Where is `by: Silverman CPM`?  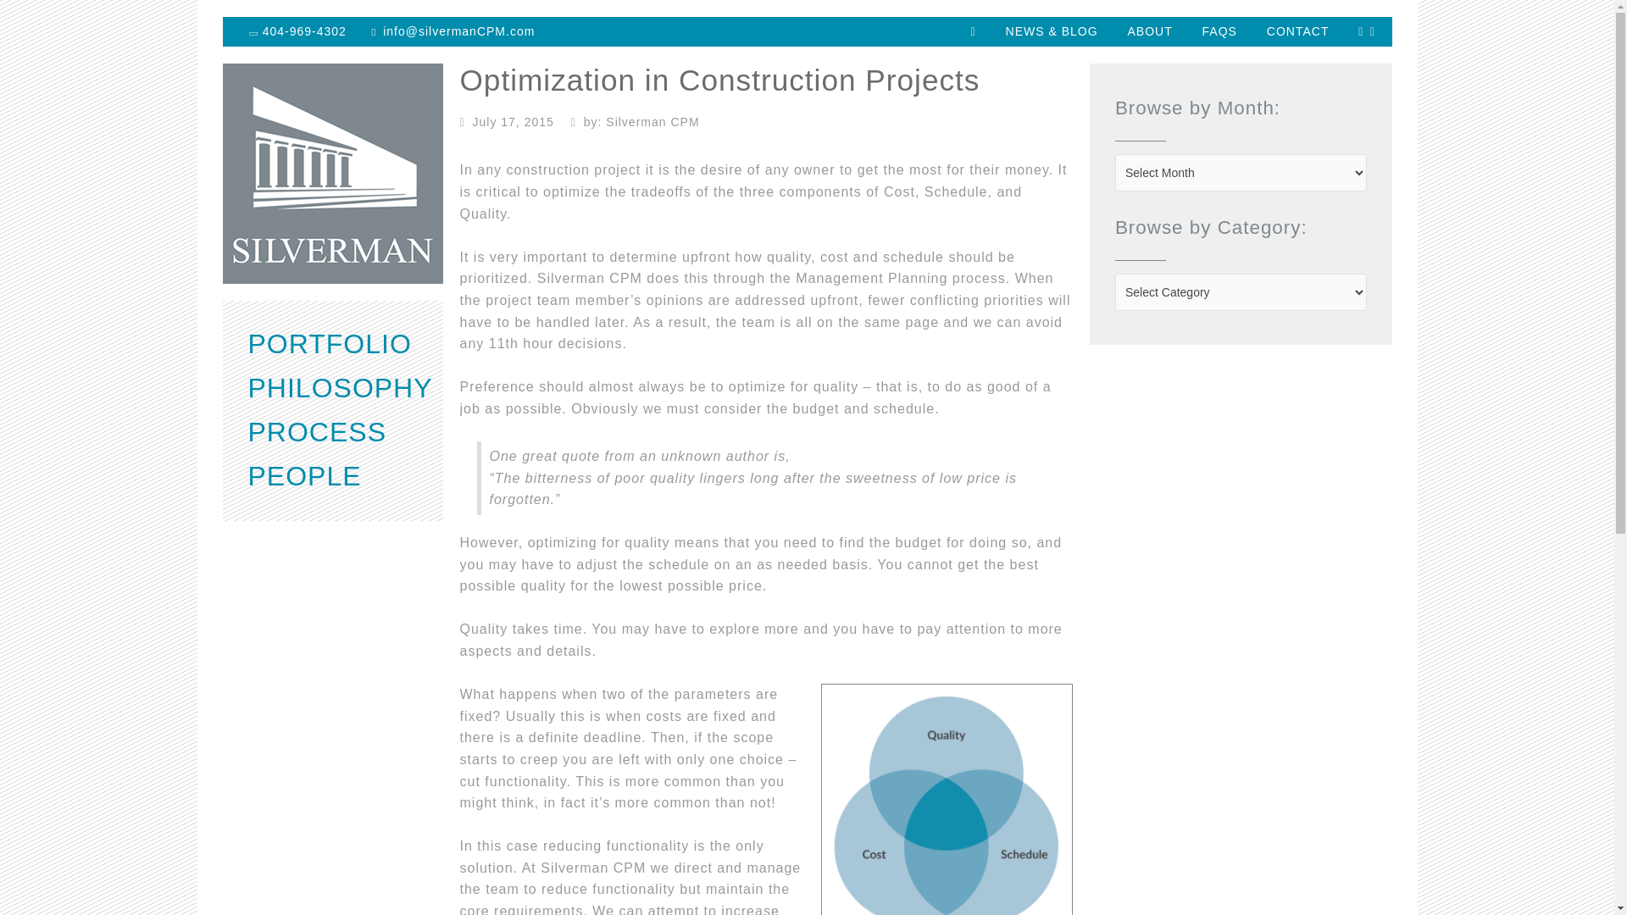 by: Silverman CPM is located at coordinates (636, 122).